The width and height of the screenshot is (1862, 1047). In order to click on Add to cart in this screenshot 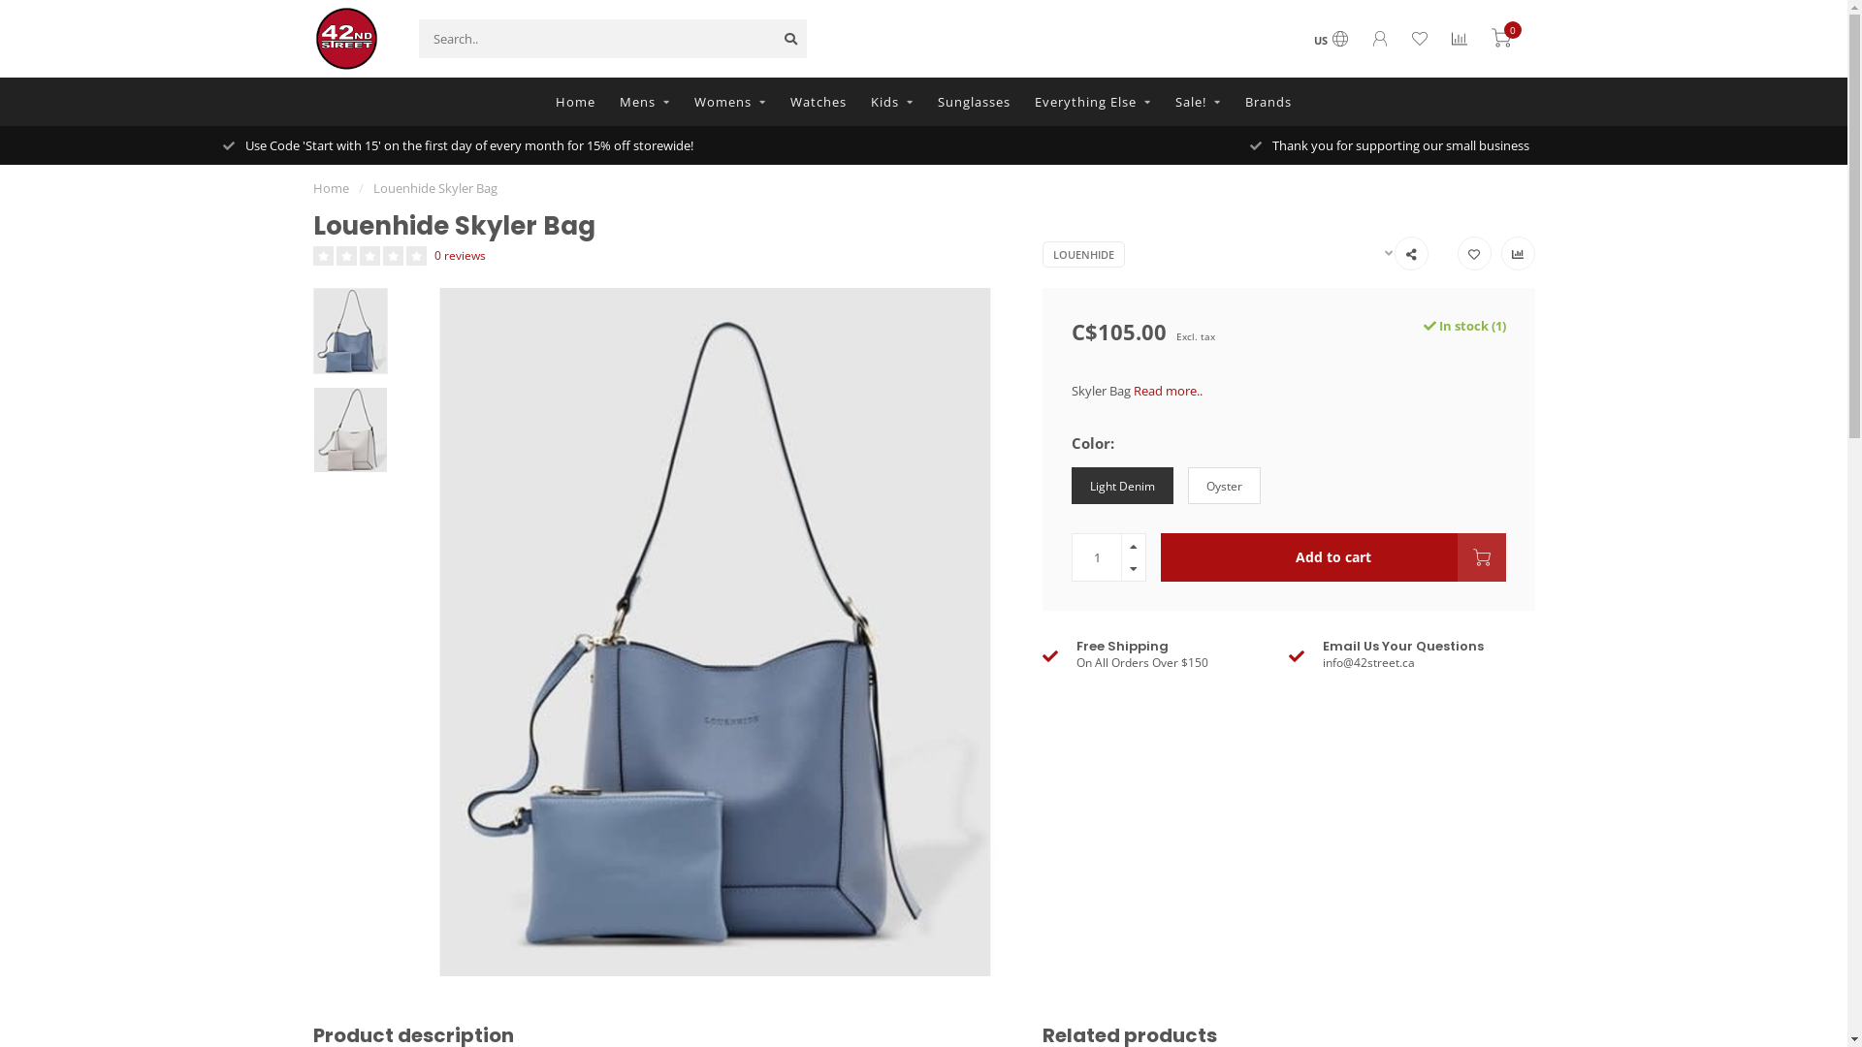, I will do `click(1333, 557)`.